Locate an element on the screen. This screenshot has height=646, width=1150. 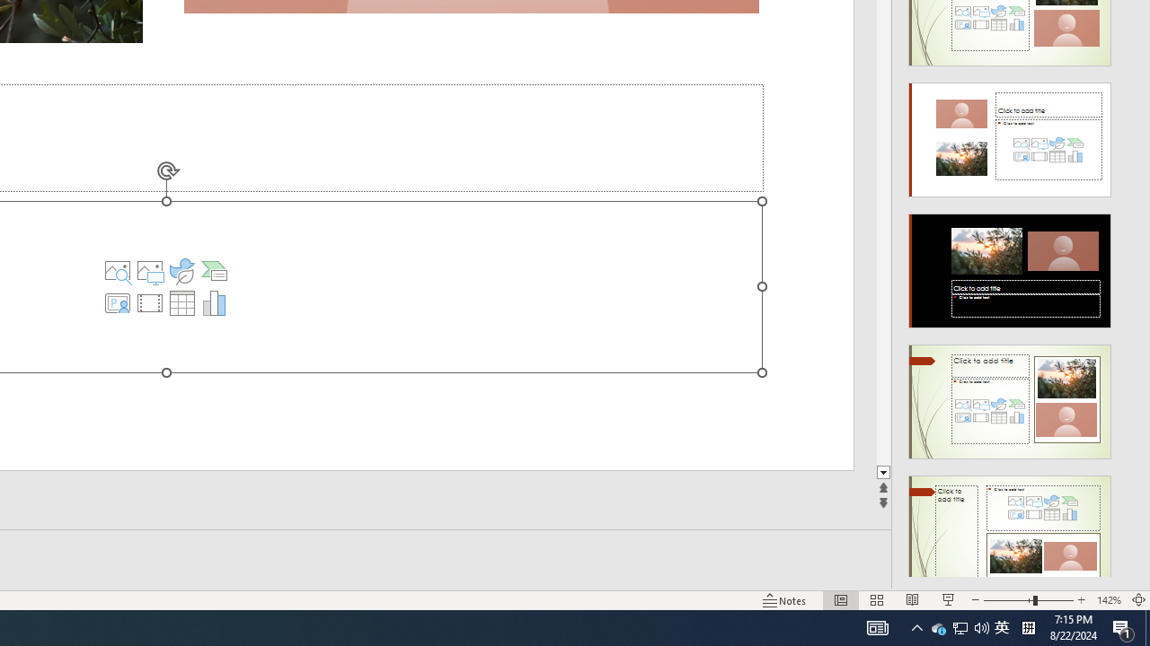
Insert Video is located at coordinates (150, 303).